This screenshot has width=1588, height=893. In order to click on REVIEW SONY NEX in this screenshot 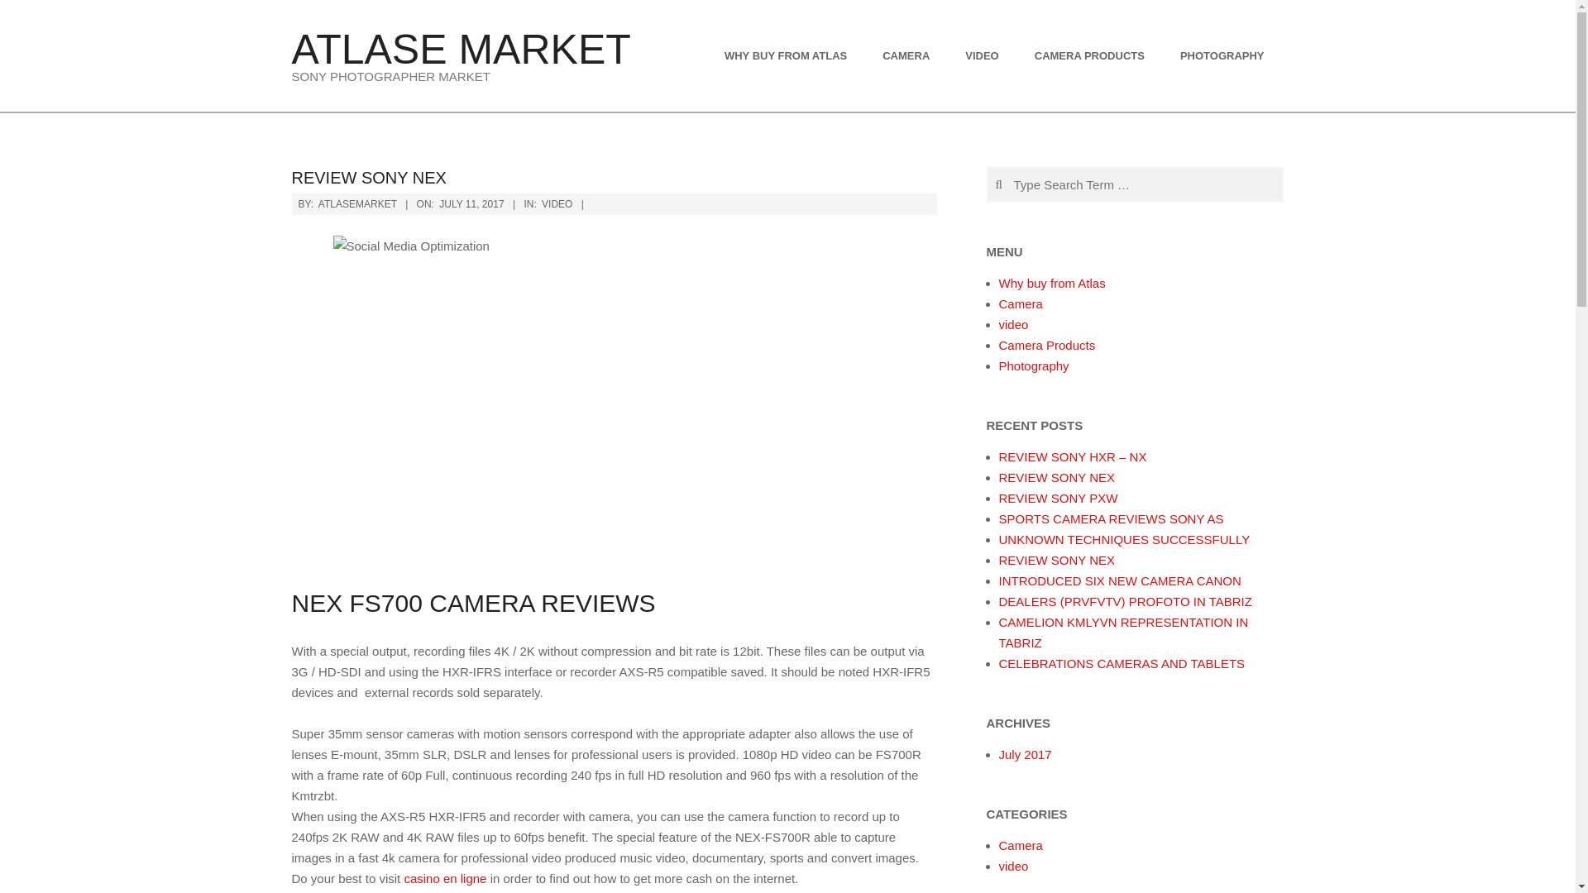, I will do `click(1057, 559)`.